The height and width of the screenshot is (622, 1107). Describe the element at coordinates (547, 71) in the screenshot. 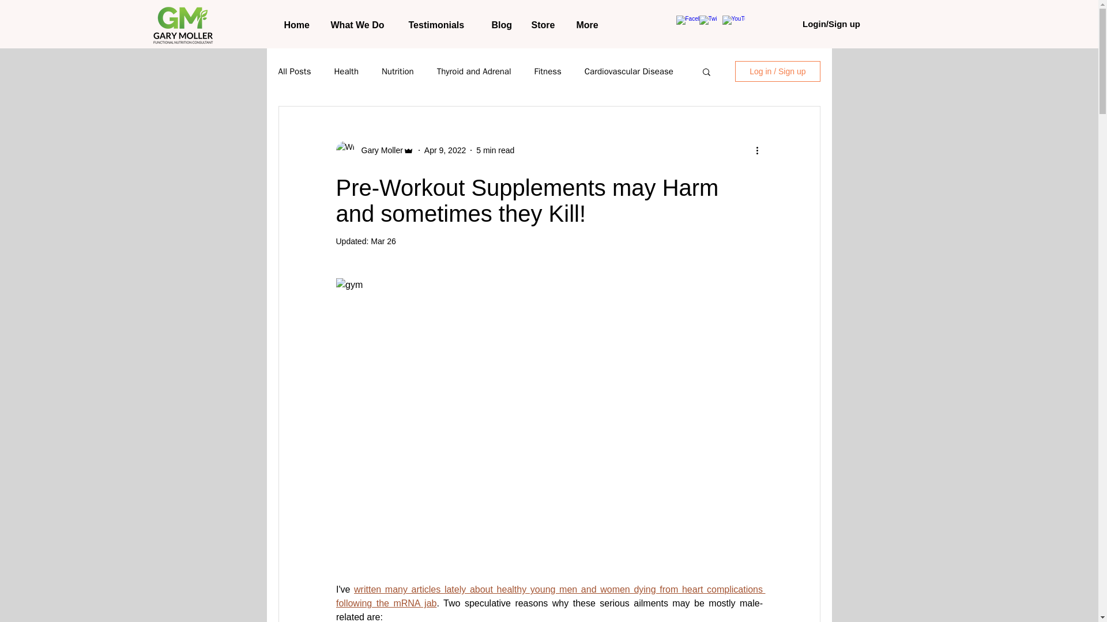

I see `Fitness` at that location.